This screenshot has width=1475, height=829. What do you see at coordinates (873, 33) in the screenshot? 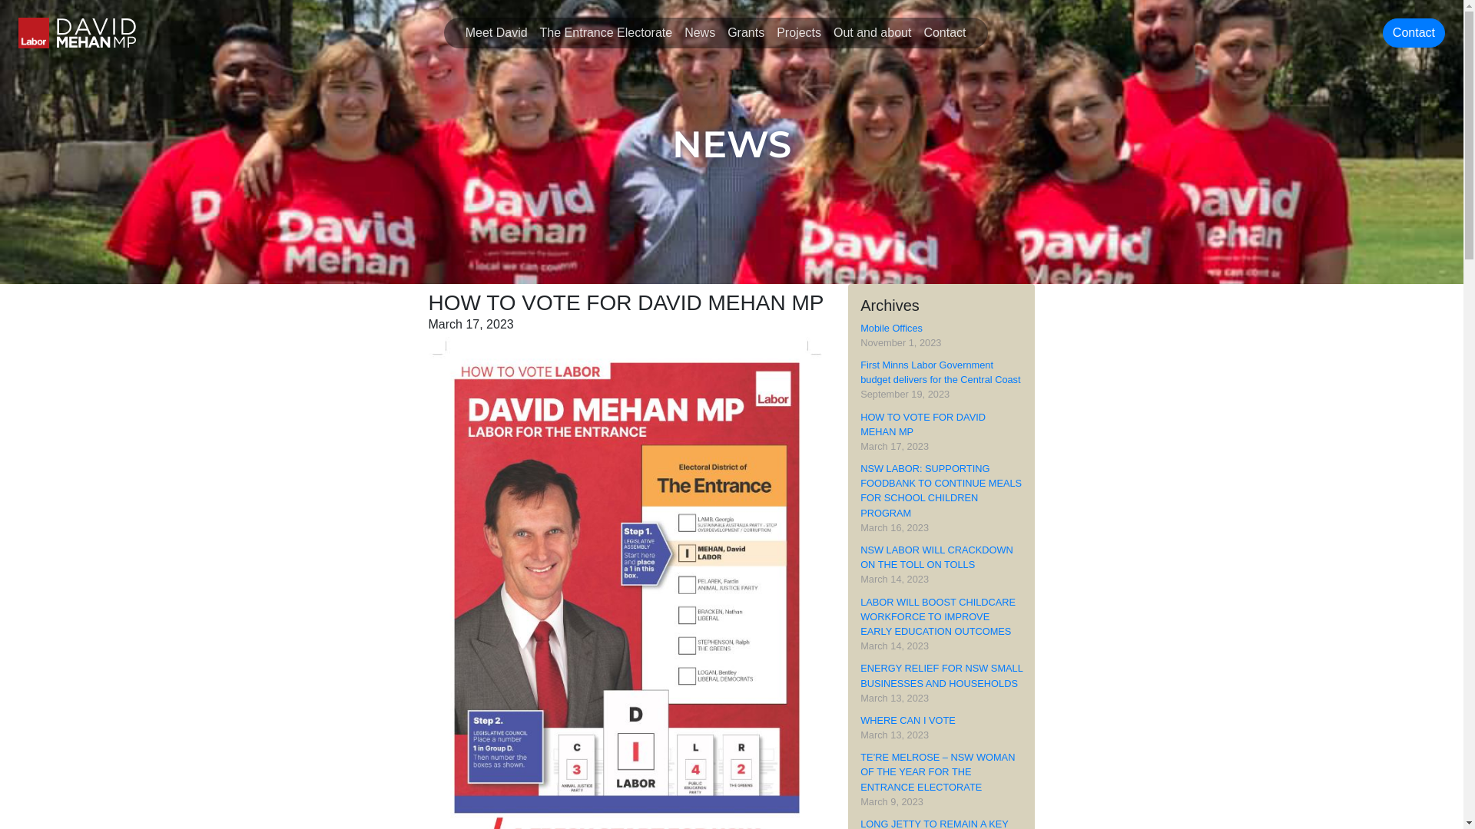
I see `Out and about` at bounding box center [873, 33].